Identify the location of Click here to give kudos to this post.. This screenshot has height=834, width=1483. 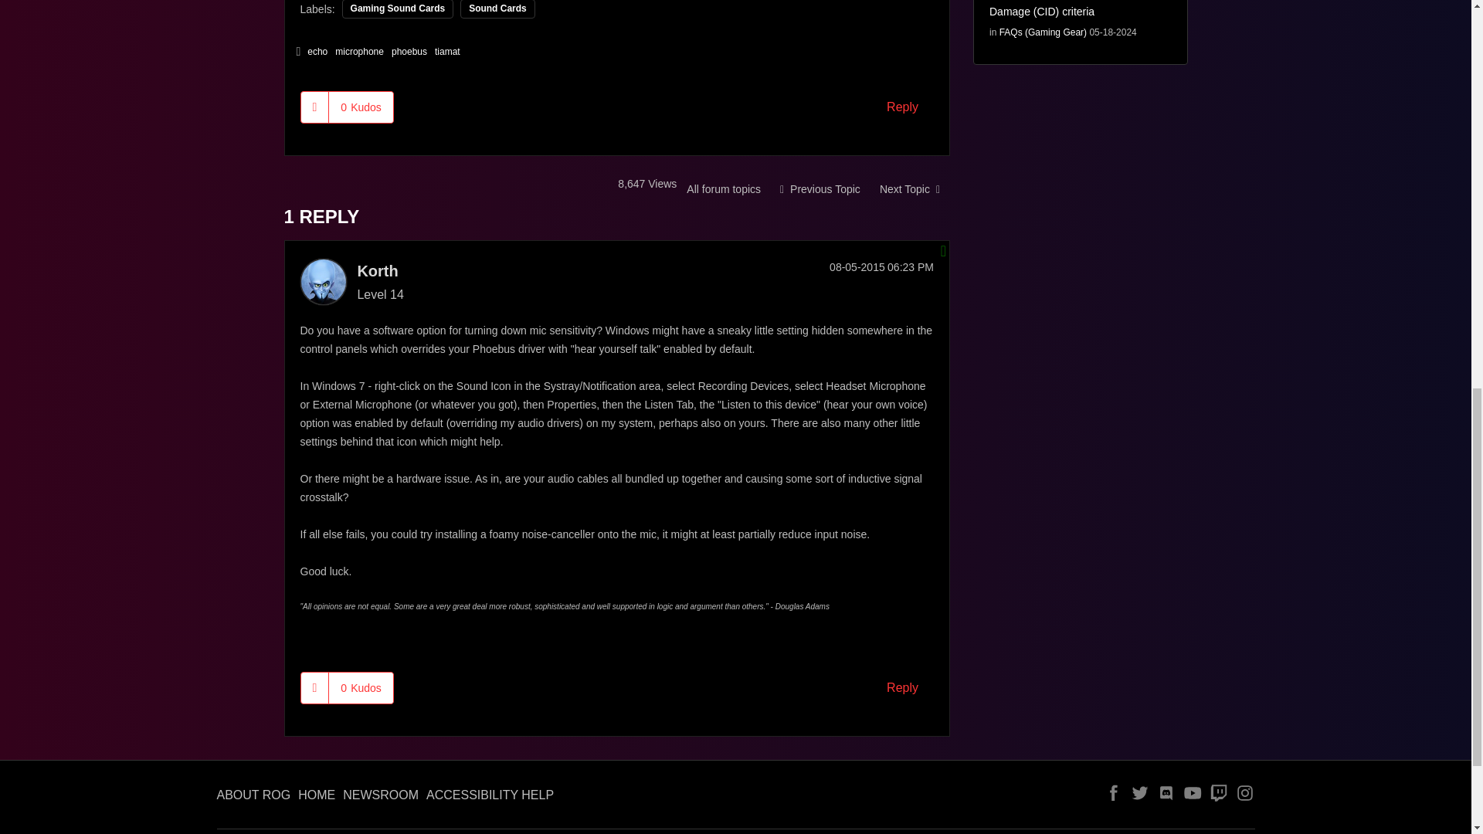
(315, 107).